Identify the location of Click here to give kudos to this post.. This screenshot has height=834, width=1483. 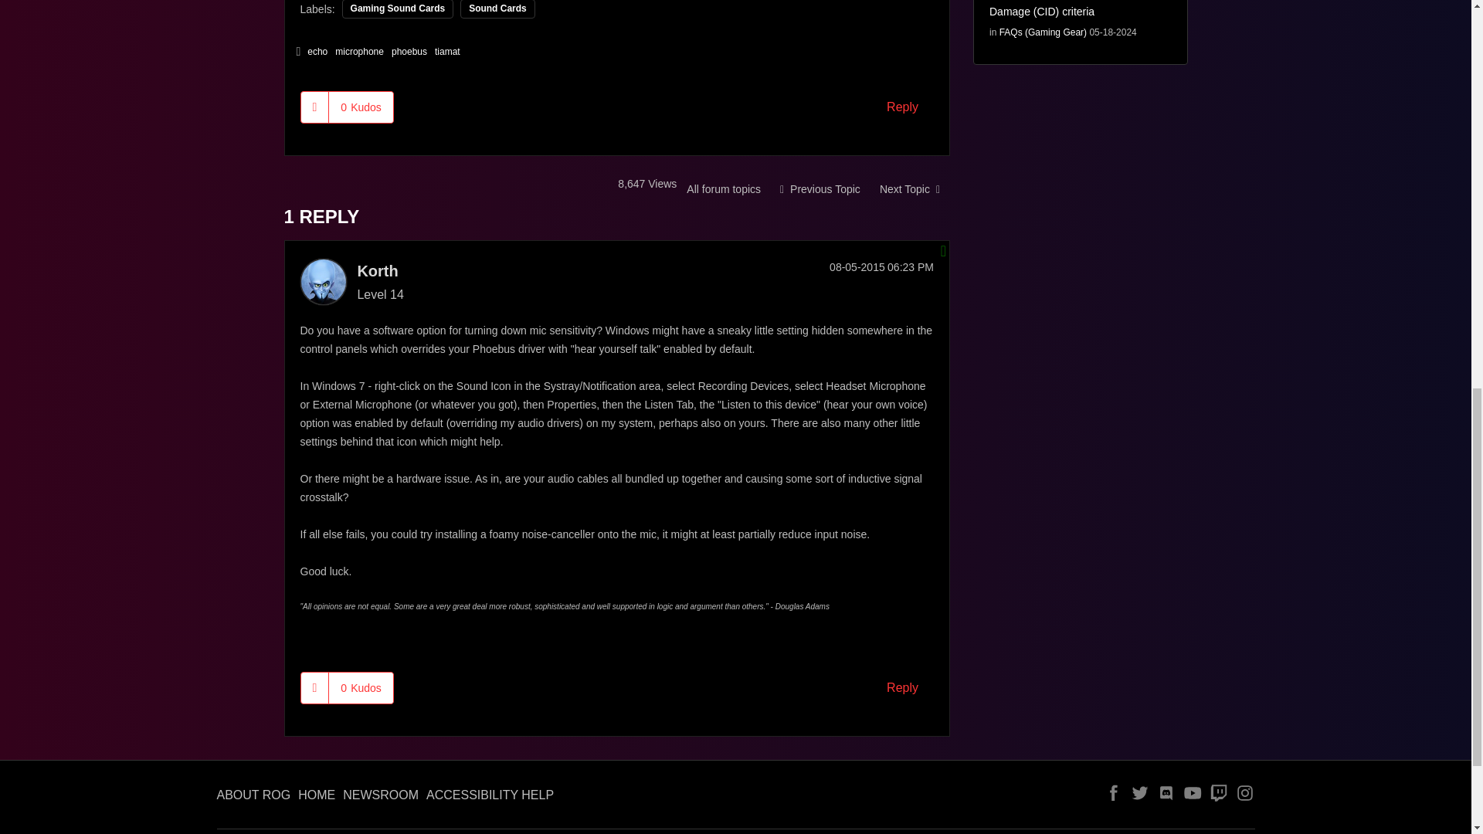
(315, 107).